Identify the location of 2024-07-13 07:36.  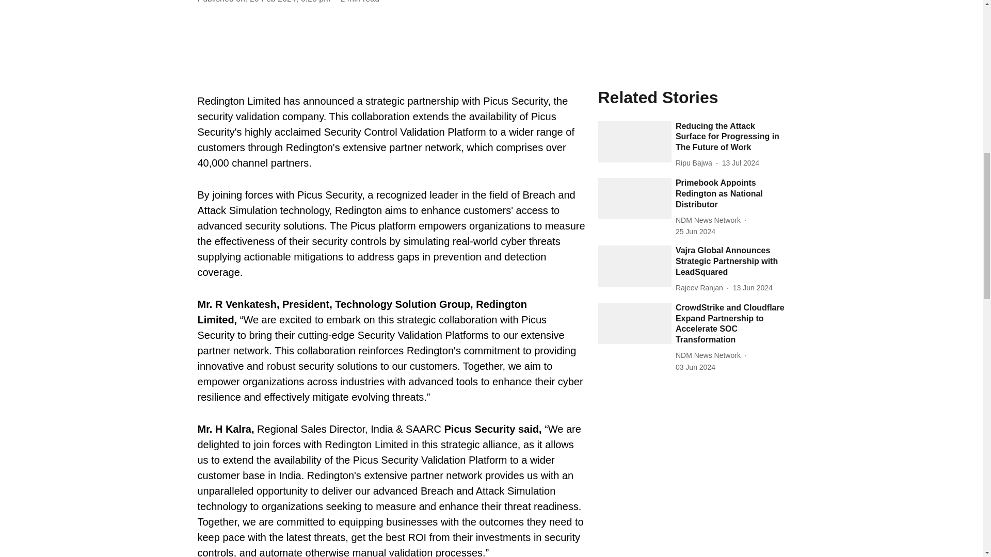
(740, 163).